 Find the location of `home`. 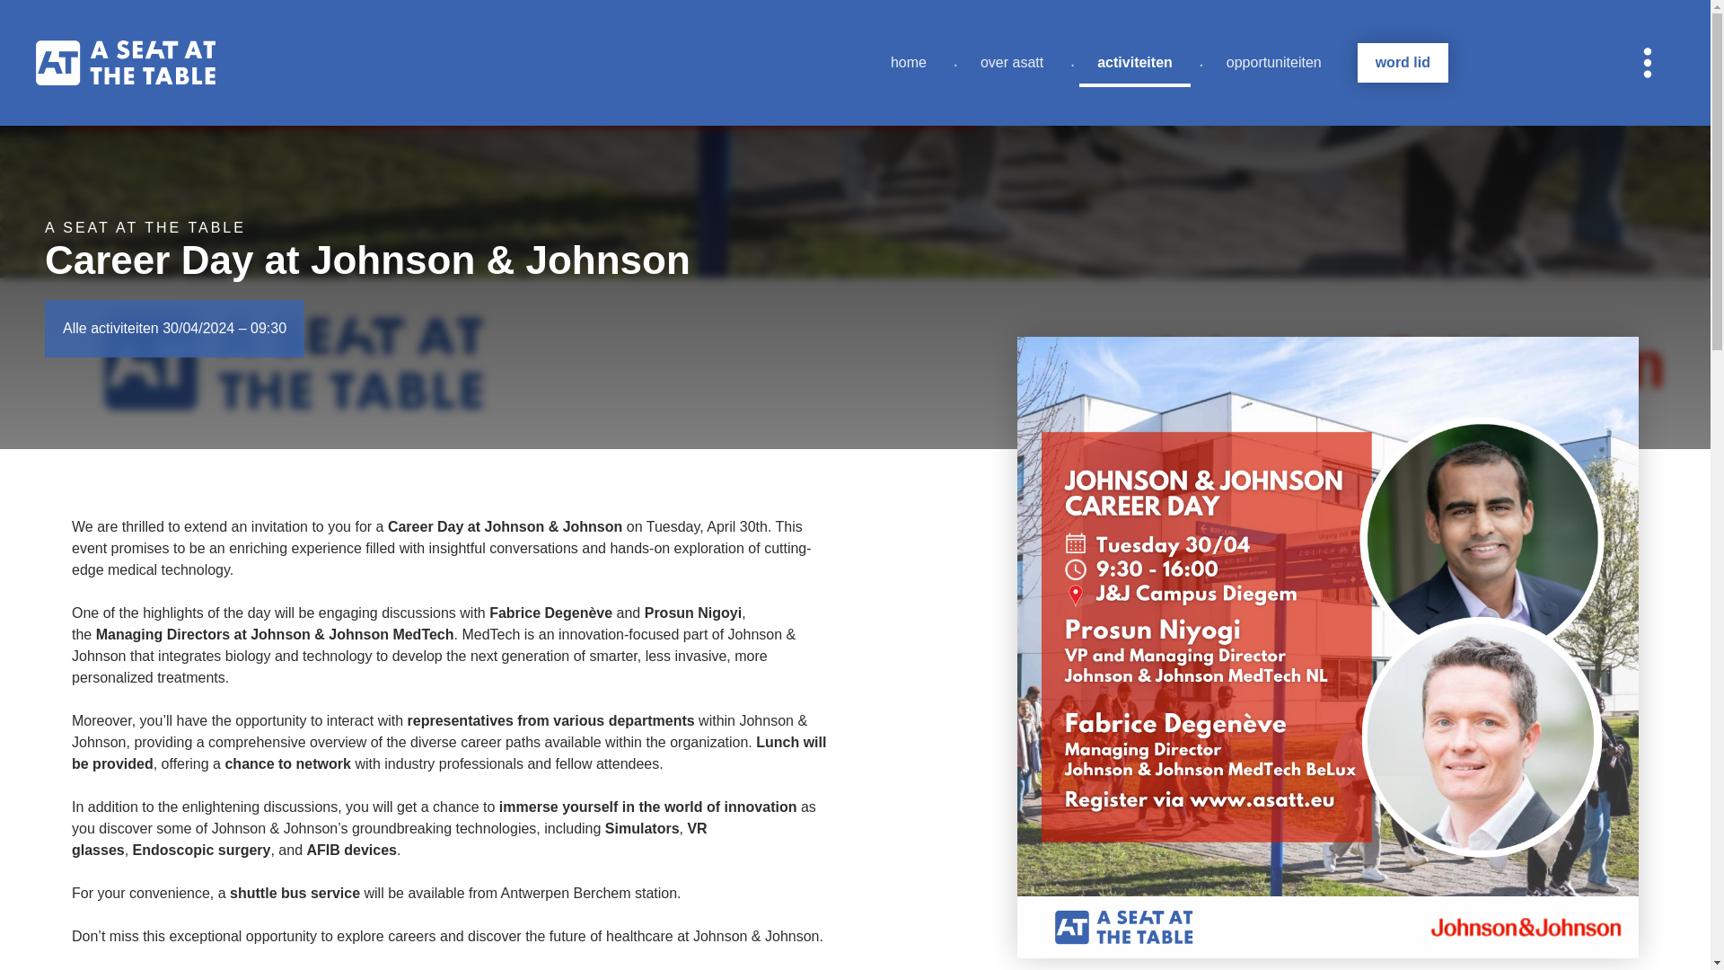

home is located at coordinates (909, 62).